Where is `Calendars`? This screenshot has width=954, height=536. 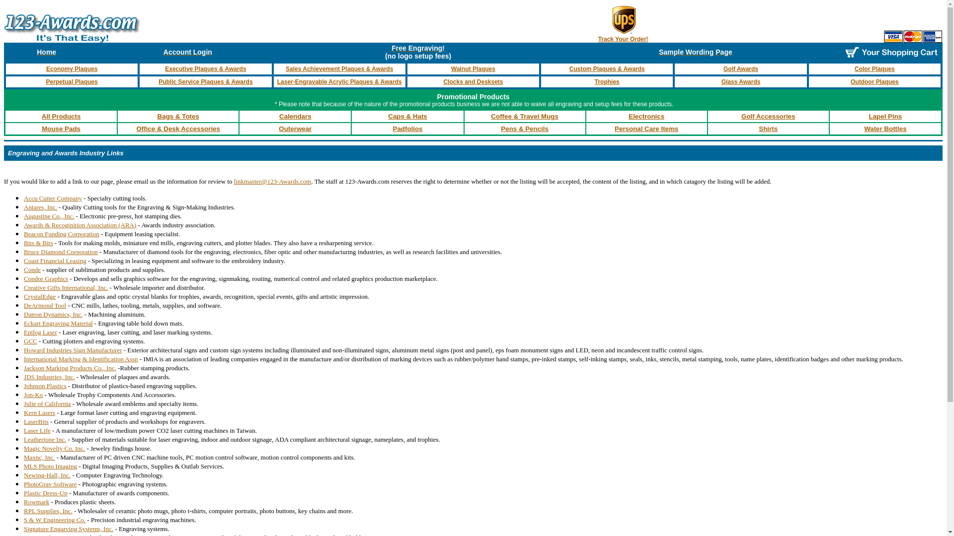 Calendars is located at coordinates (295, 116).